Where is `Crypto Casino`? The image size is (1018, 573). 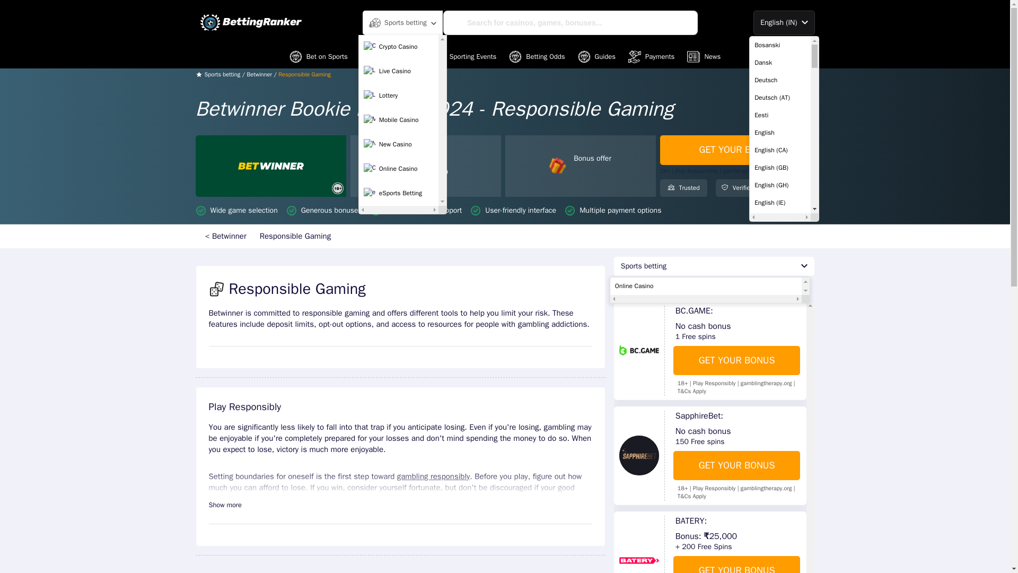
Crypto Casino is located at coordinates (399, 47).